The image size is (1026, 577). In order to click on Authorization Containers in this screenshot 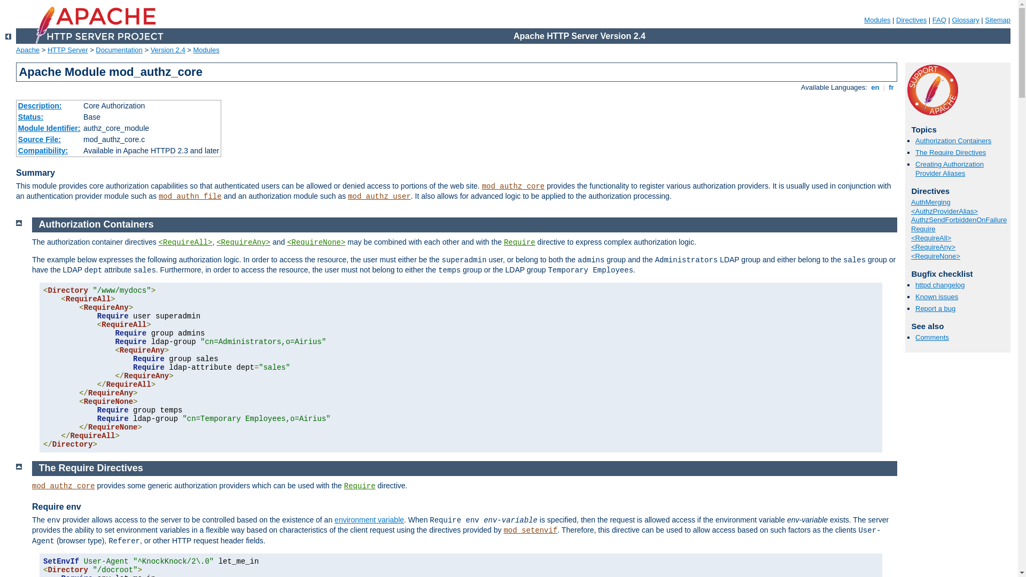, I will do `click(96, 224)`.